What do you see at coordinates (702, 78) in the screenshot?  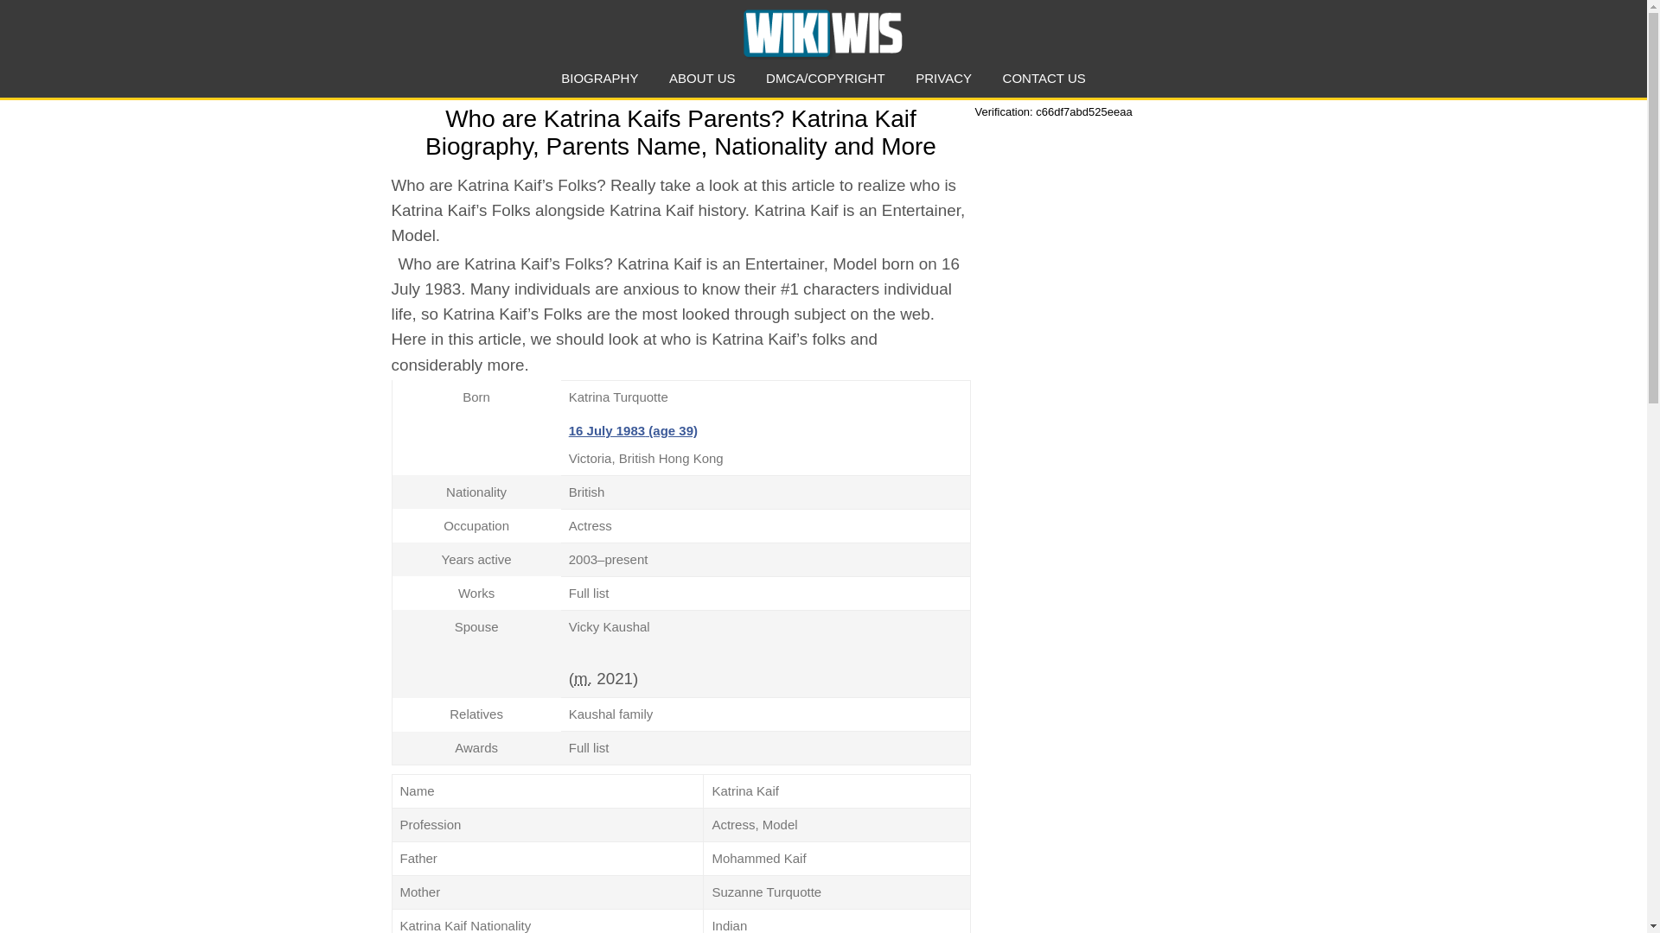 I see `ABOUT US` at bounding box center [702, 78].